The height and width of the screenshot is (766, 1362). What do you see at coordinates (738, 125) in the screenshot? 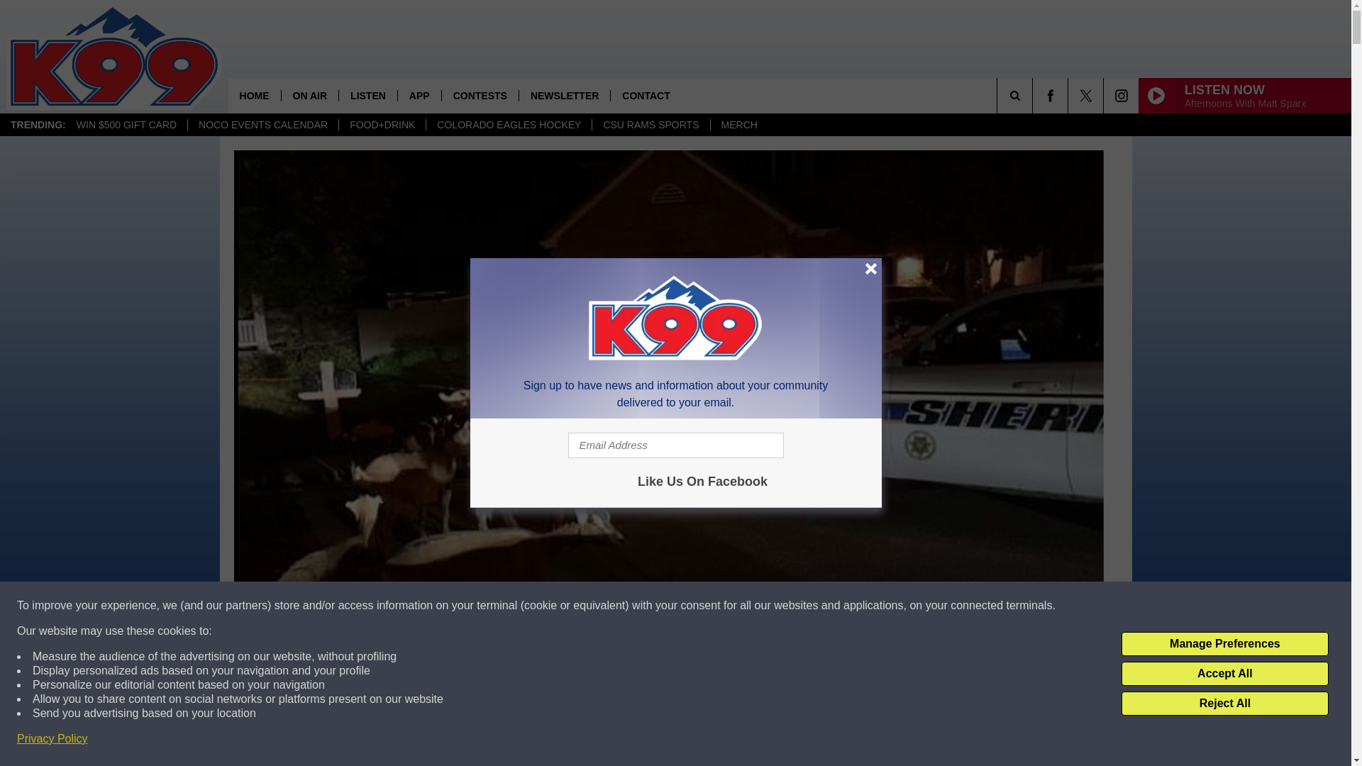
I see `MERCH` at bounding box center [738, 125].